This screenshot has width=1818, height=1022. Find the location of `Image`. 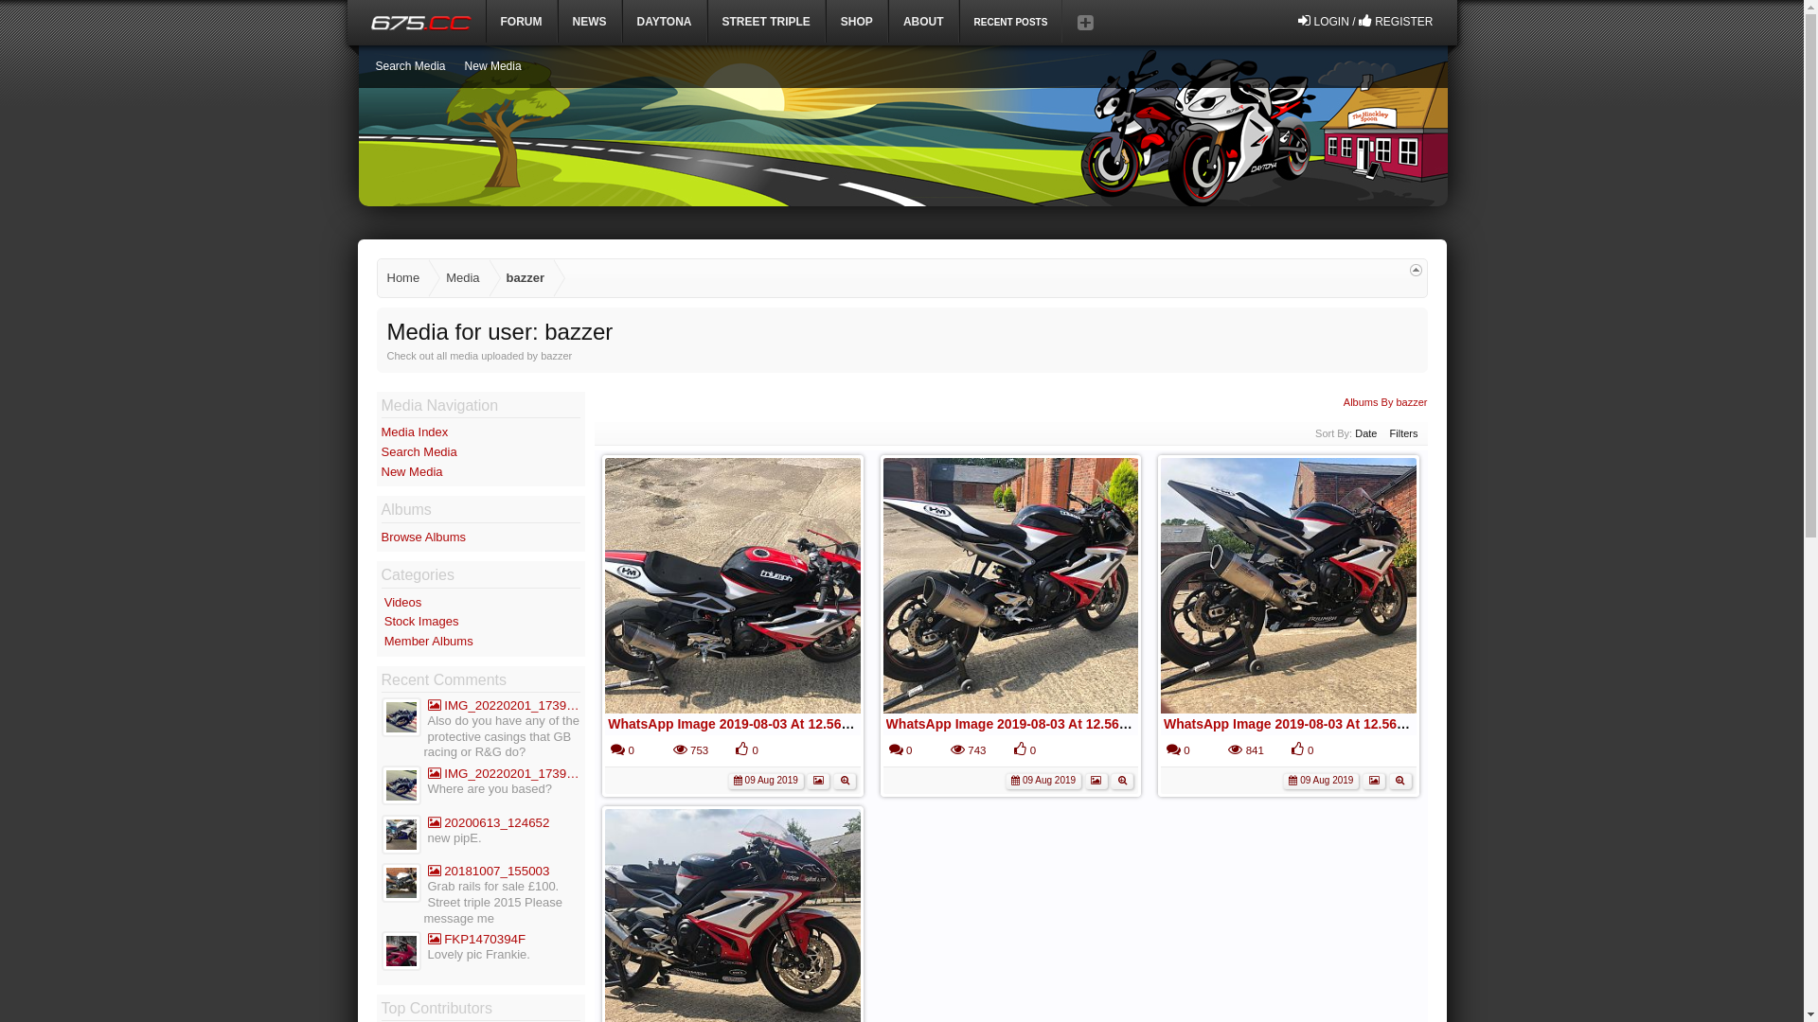

Image is located at coordinates (818, 782).